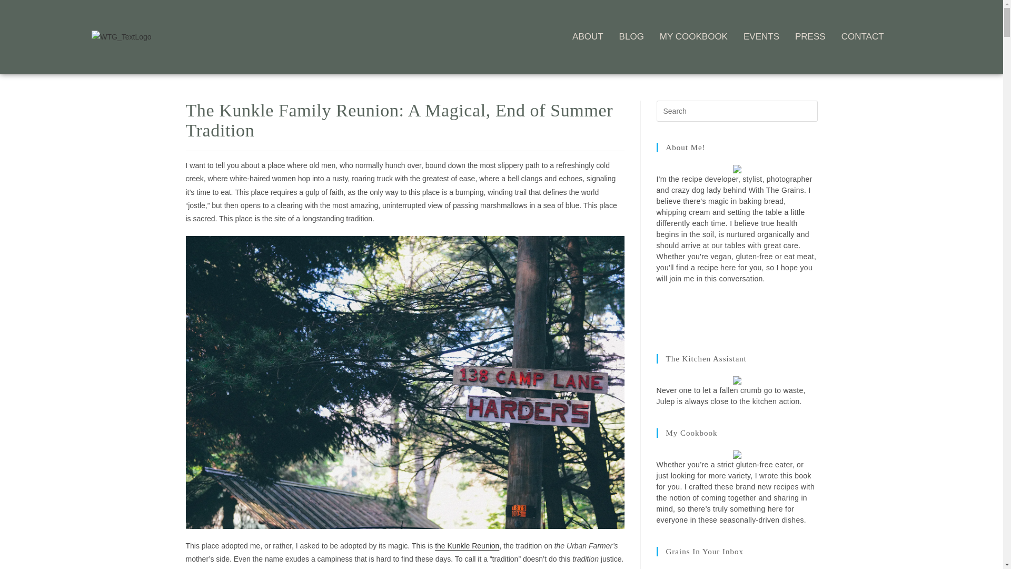 The image size is (1011, 569). I want to click on ABOUT, so click(588, 37).